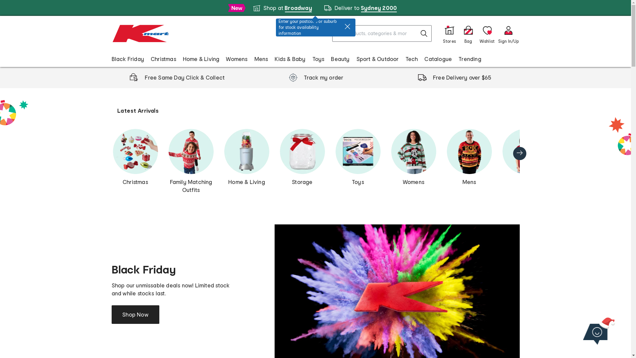  What do you see at coordinates (454, 78) in the screenshot?
I see `Free Delivery over $65` at bounding box center [454, 78].